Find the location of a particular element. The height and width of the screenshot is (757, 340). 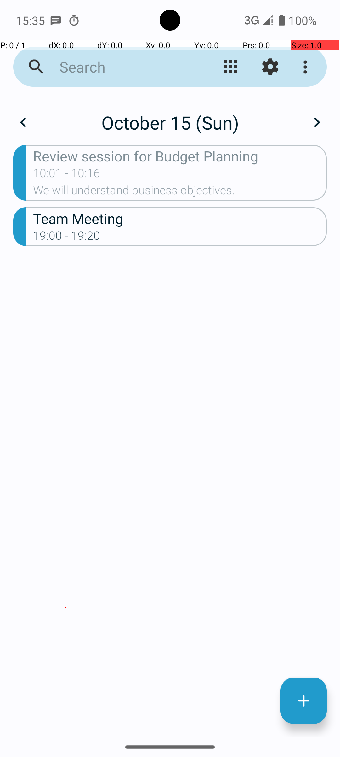

19:00 - 19:20 is located at coordinates (67, 238).